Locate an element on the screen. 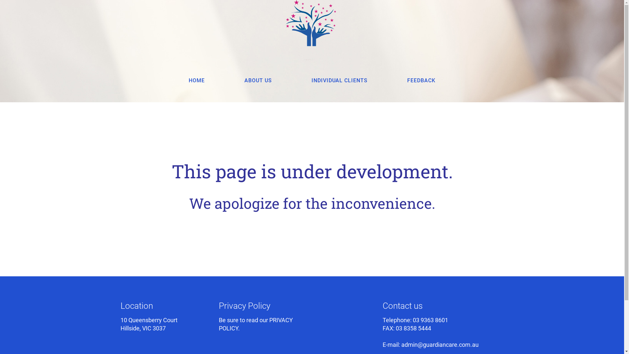 The width and height of the screenshot is (629, 354). PRIVACY POLICY is located at coordinates (256, 324).